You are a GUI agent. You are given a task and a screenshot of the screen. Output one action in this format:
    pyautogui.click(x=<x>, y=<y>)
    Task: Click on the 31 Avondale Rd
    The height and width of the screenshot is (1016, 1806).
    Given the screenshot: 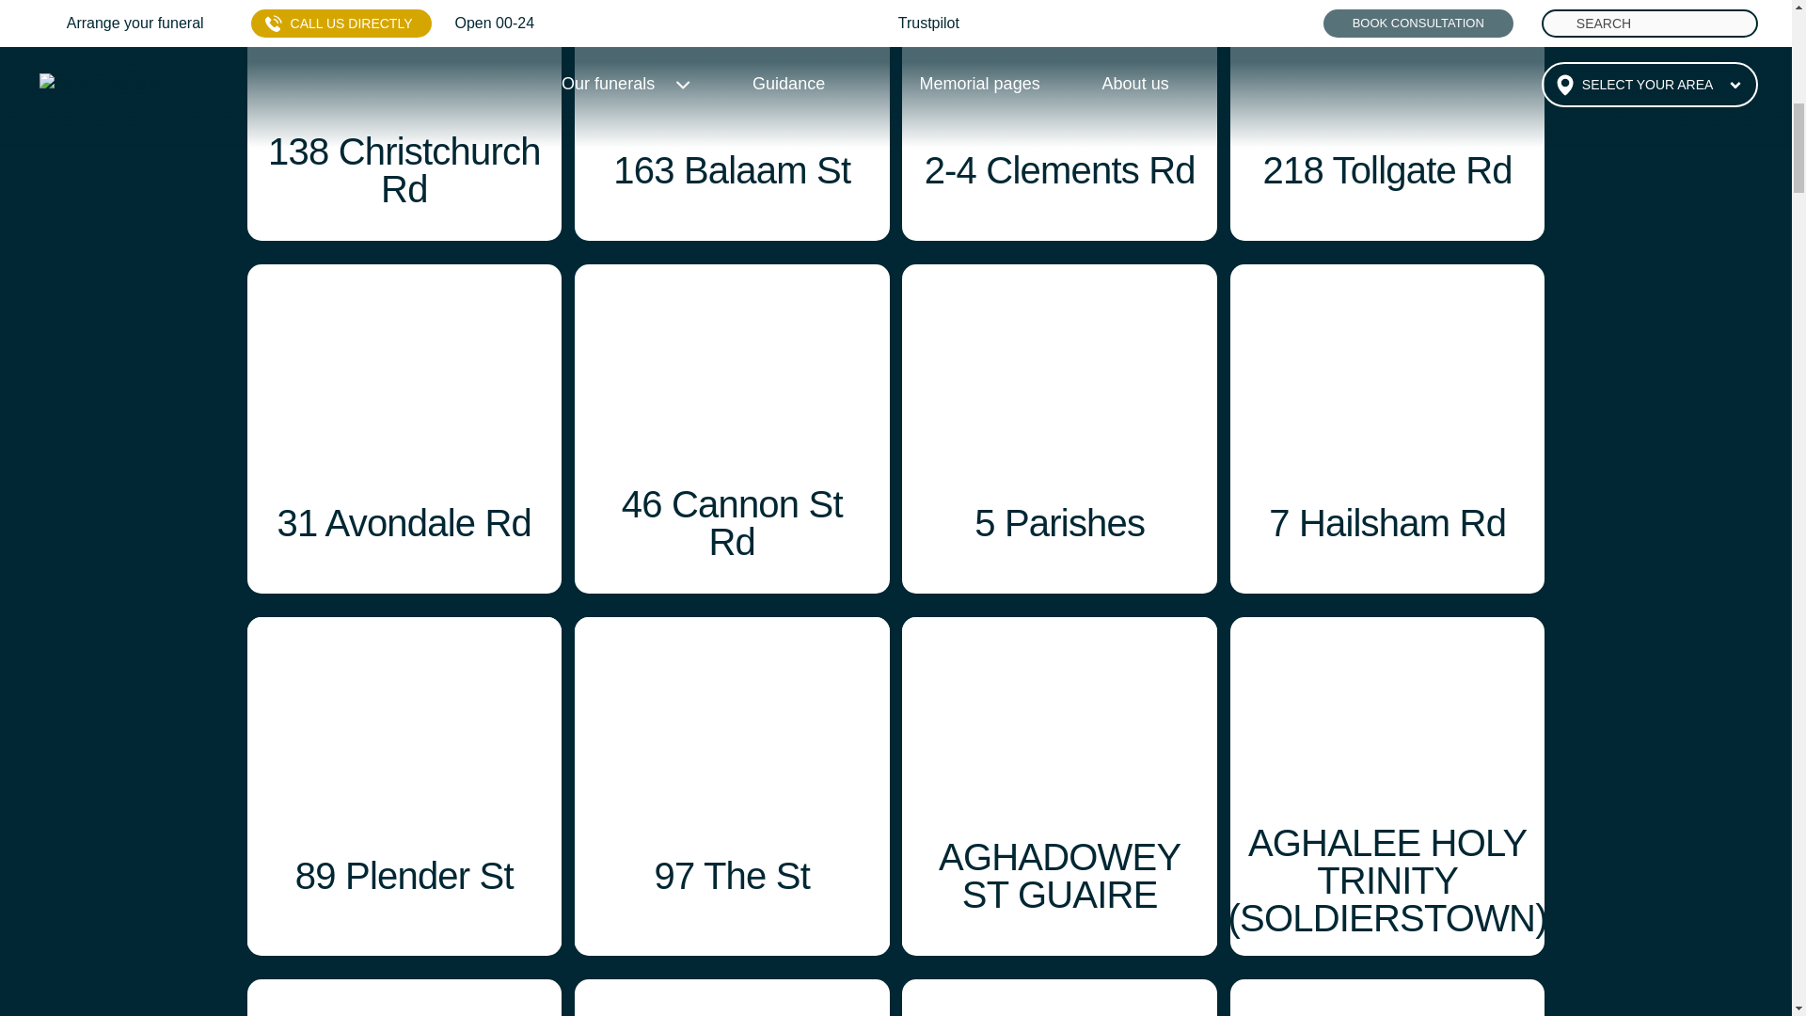 What is the action you would take?
    pyautogui.click(x=404, y=428)
    